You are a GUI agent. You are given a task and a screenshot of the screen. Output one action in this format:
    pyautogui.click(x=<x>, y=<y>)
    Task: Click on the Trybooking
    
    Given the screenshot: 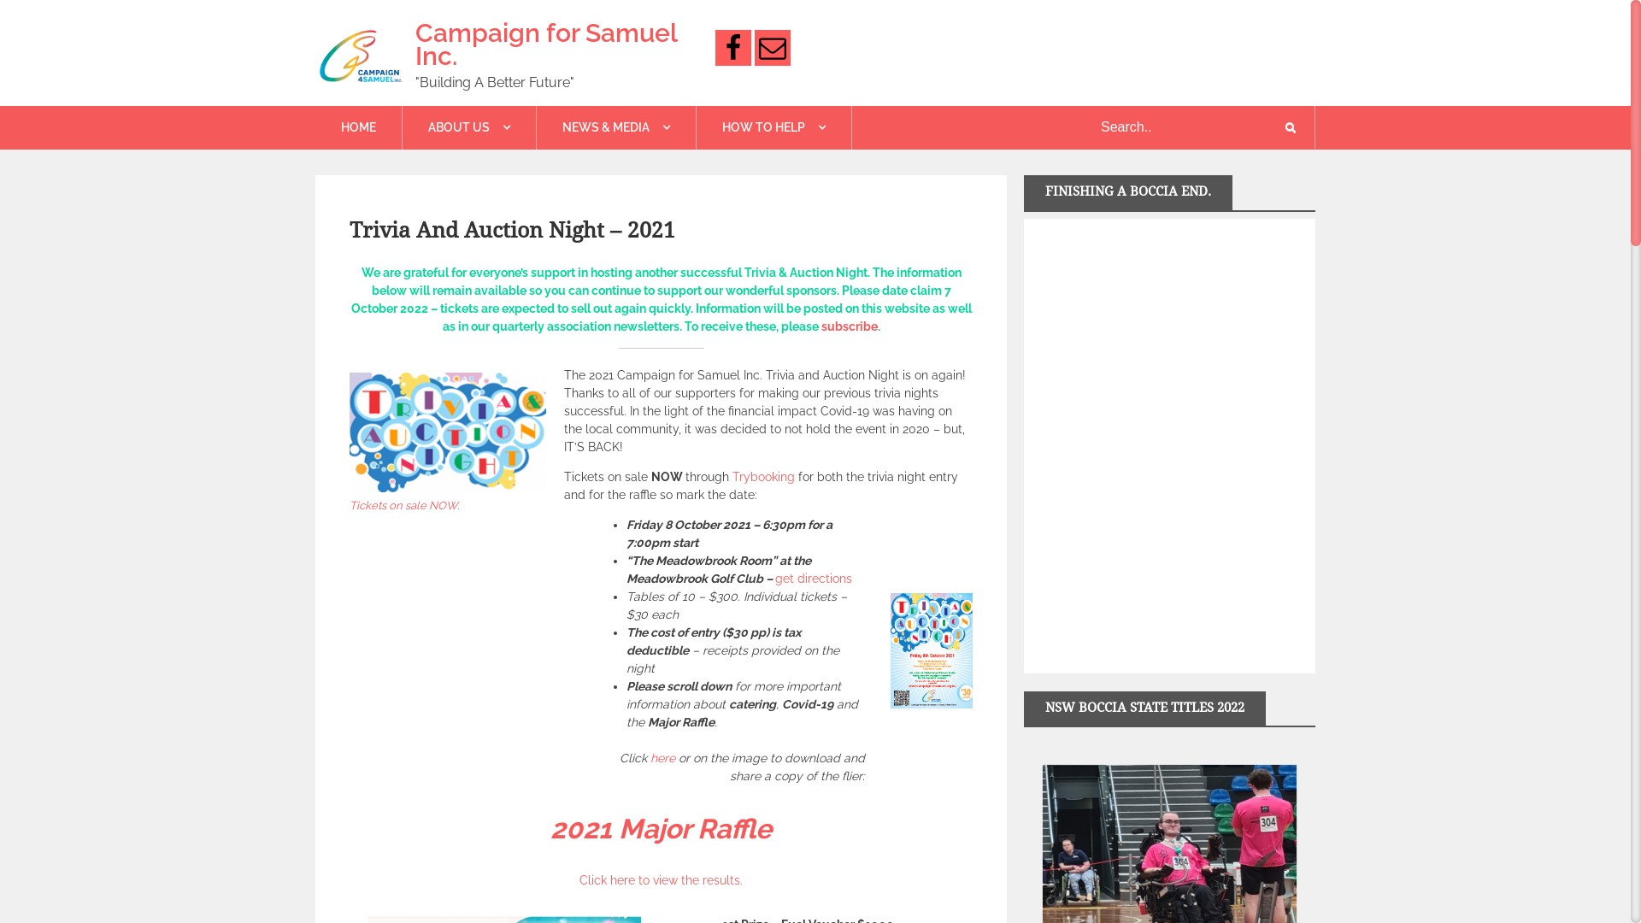 What is the action you would take?
    pyautogui.click(x=766, y=477)
    